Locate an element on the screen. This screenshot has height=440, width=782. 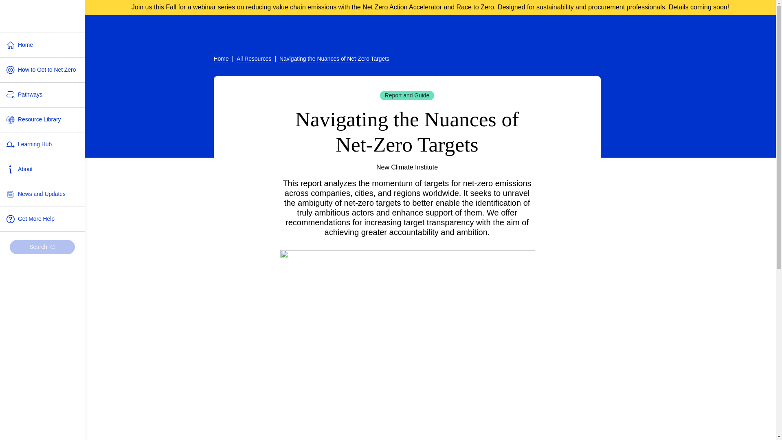
Home is located at coordinates (221, 59).